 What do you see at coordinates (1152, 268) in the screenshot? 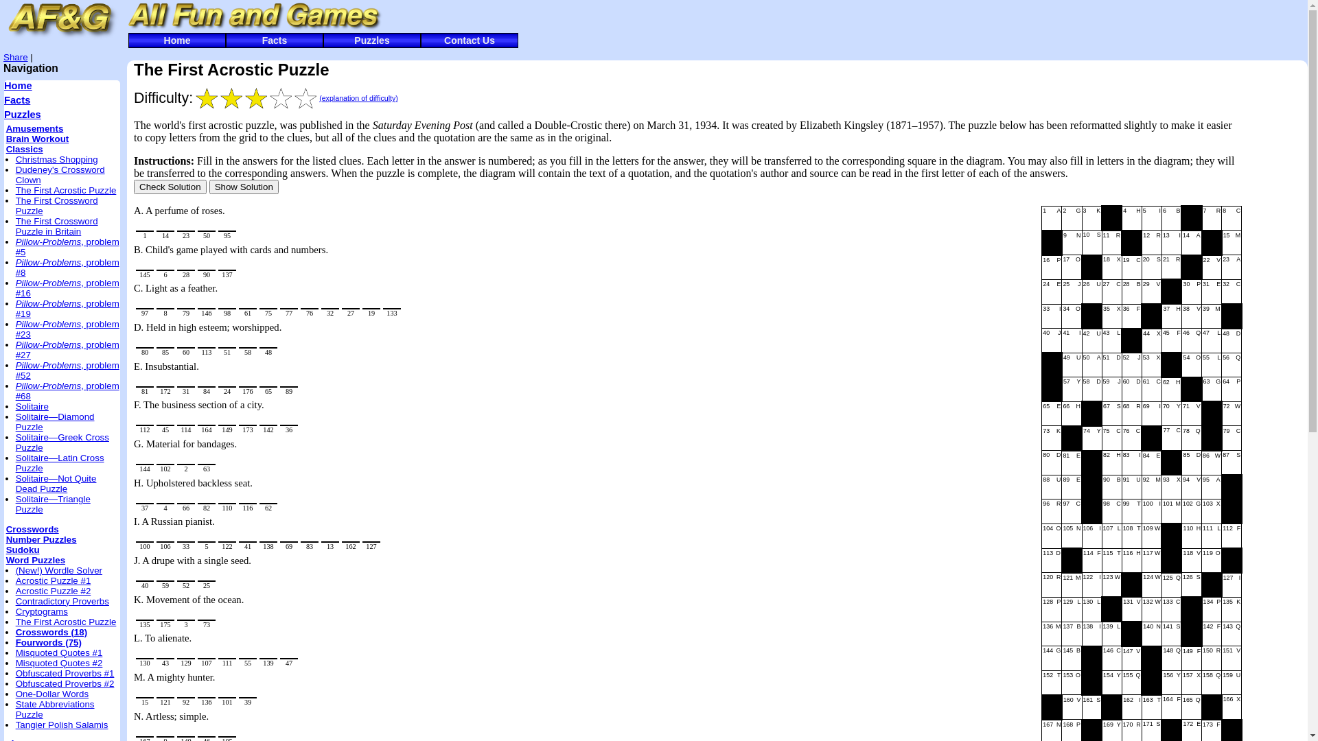
I see `20
S` at bounding box center [1152, 268].